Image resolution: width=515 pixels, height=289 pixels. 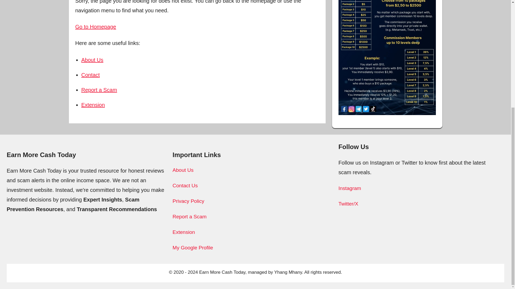 I want to click on Report a Scam, so click(x=99, y=90).